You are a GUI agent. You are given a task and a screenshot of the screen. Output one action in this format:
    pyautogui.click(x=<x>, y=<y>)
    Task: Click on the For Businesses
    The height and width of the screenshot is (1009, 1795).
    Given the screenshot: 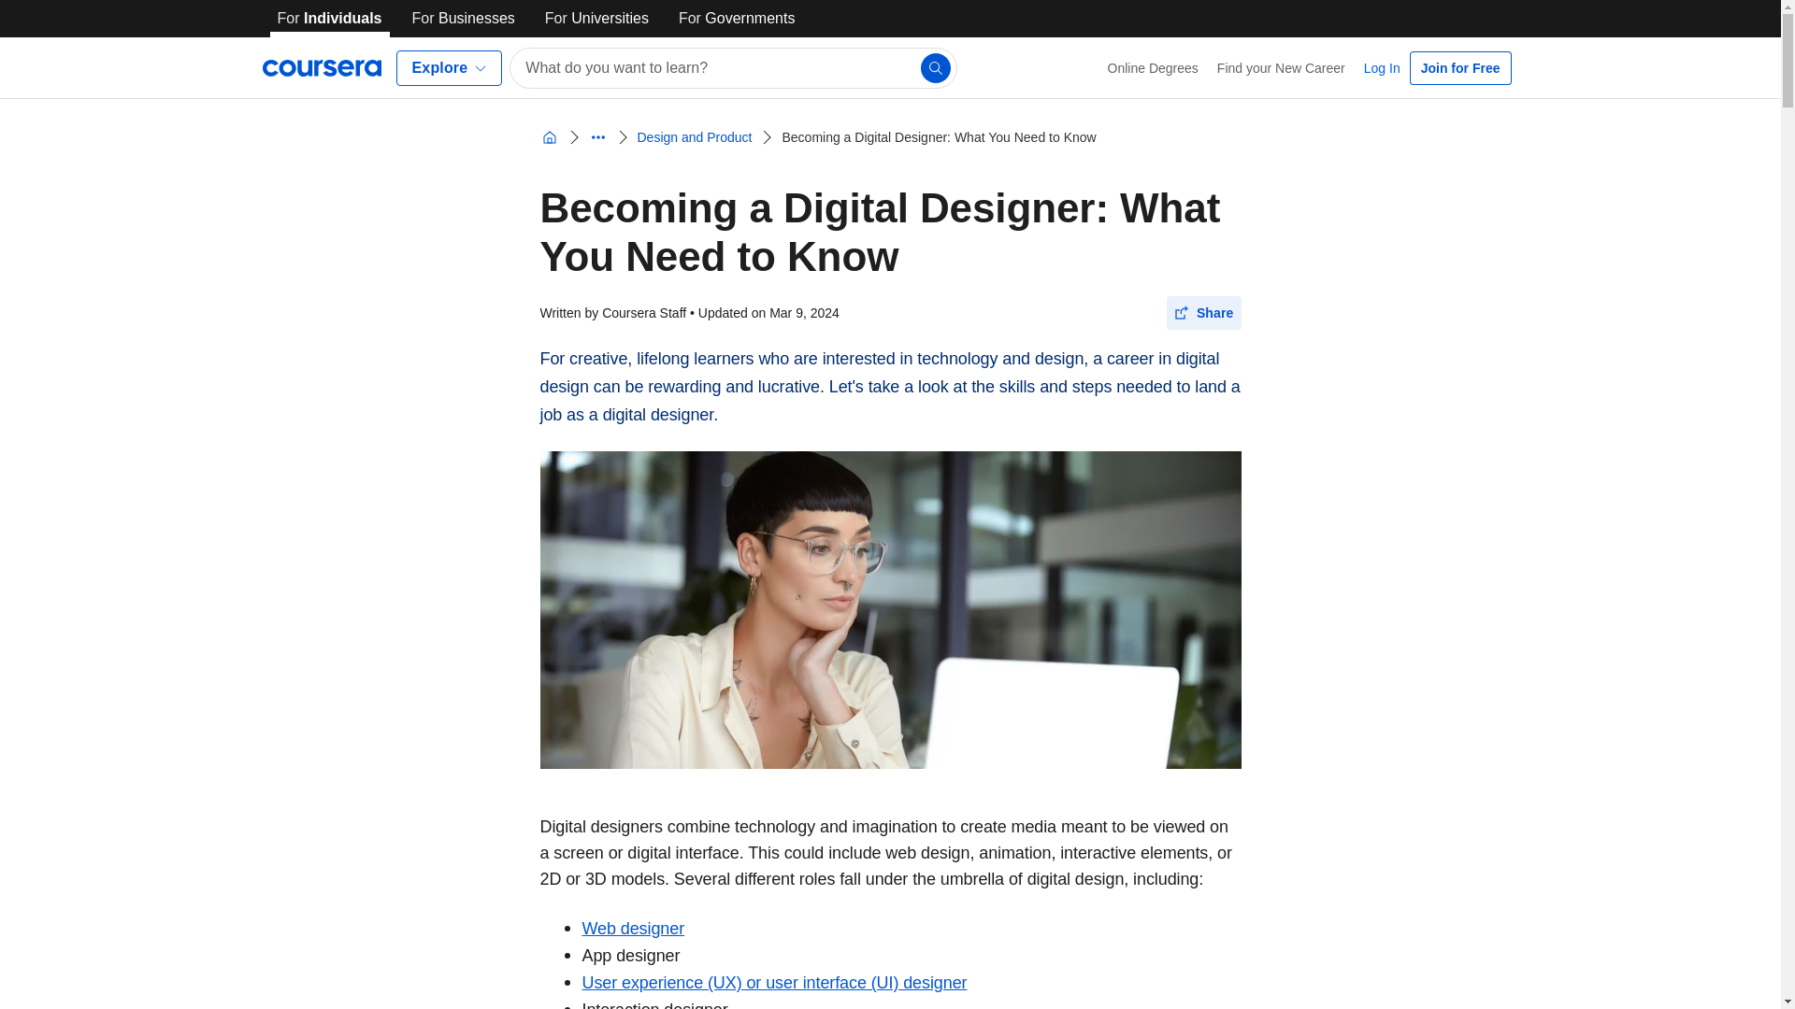 What is the action you would take?
    pyautogui.click(x=464, y=19)
    